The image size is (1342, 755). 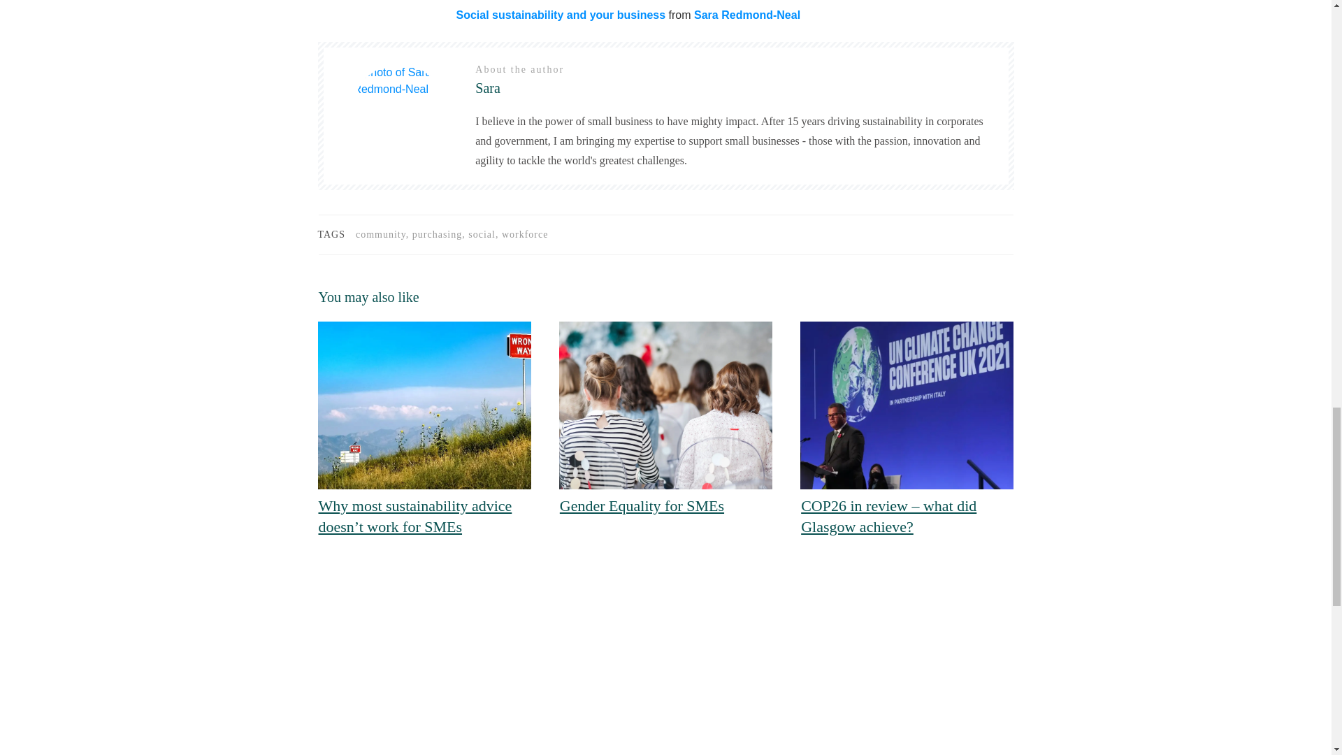 What do you see at coordinates (642, 505) in the screenshot?
I see `Gender Equality for SMEs` at bounding box center [642, 505].